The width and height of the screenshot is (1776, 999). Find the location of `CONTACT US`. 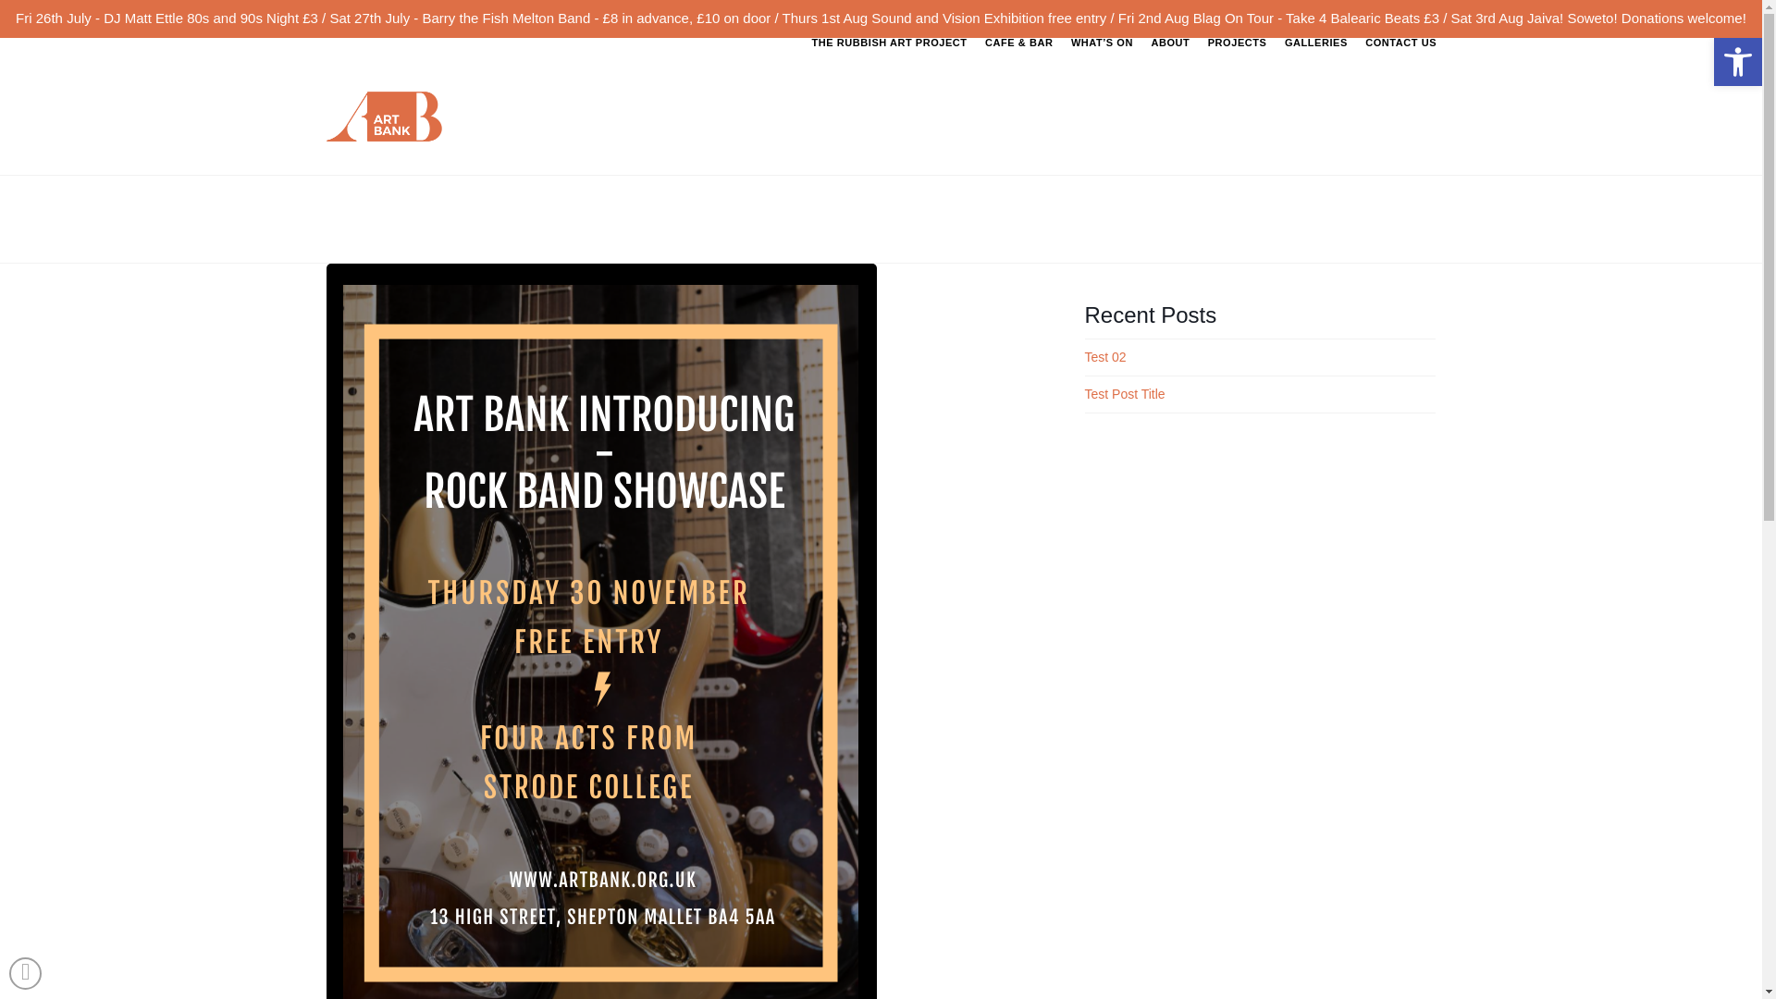

CONTACT US is located at coordinates (1395, 80).